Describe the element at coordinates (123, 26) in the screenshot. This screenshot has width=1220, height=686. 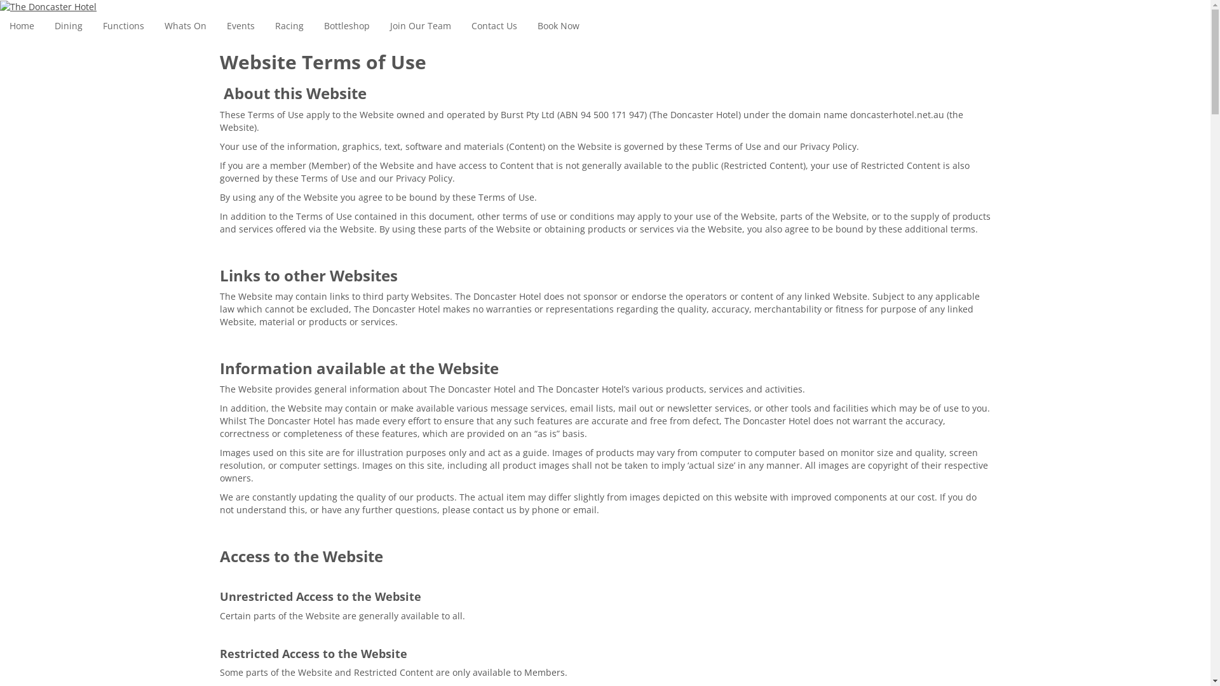
I see `Functions` at that location.